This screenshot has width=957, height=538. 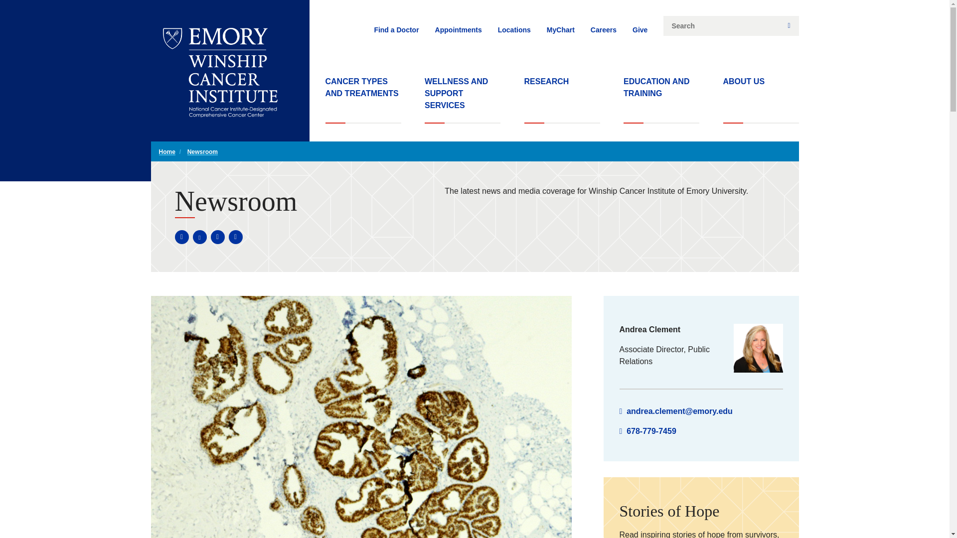 I want to click on WELLNESS AND SUPPORT SERVICES, so click(x=463, y=100).